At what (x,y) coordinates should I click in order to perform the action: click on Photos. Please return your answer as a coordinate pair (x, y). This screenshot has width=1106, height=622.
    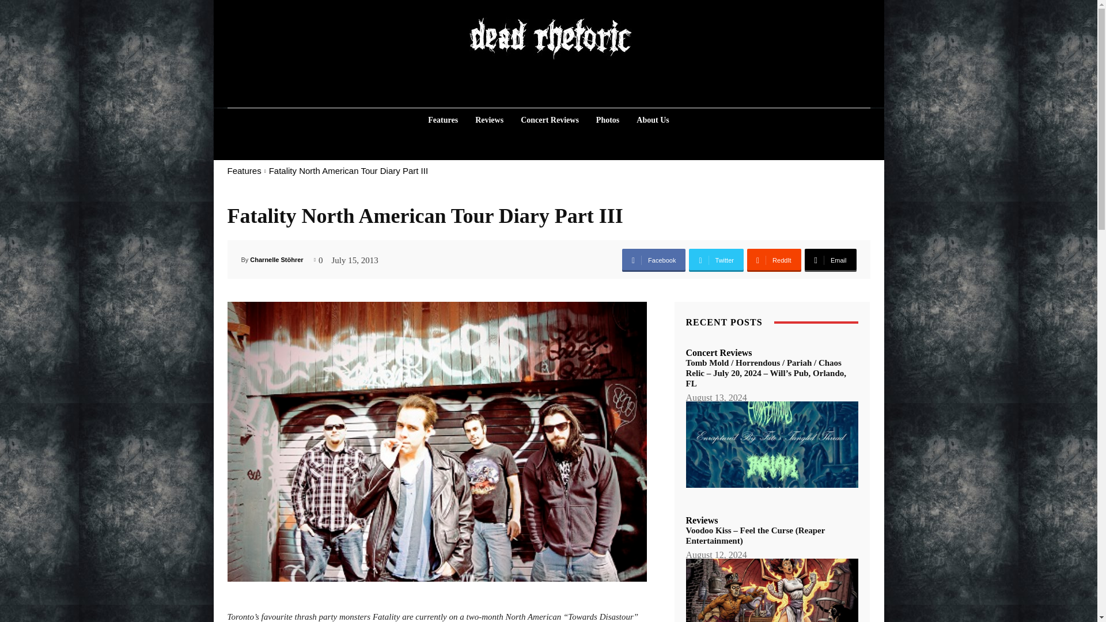
    Looking at the image, I should click on (607, 120).